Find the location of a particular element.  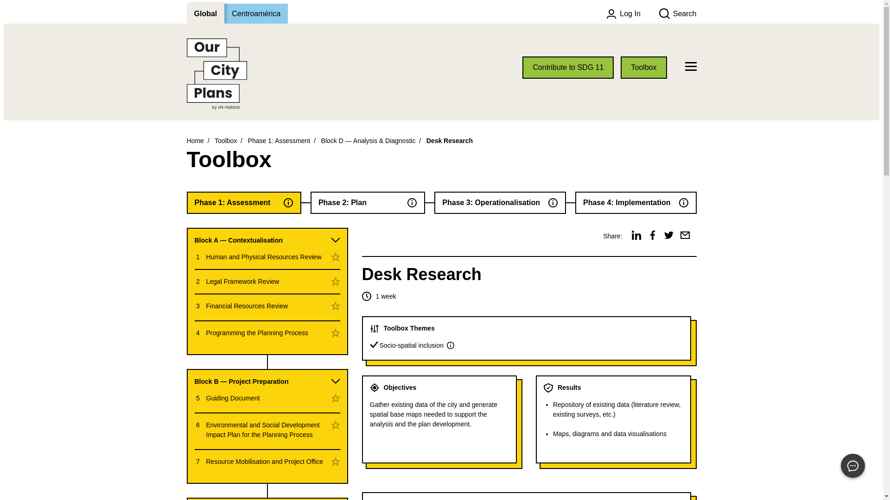

Search is located at coordinates (678, 14).